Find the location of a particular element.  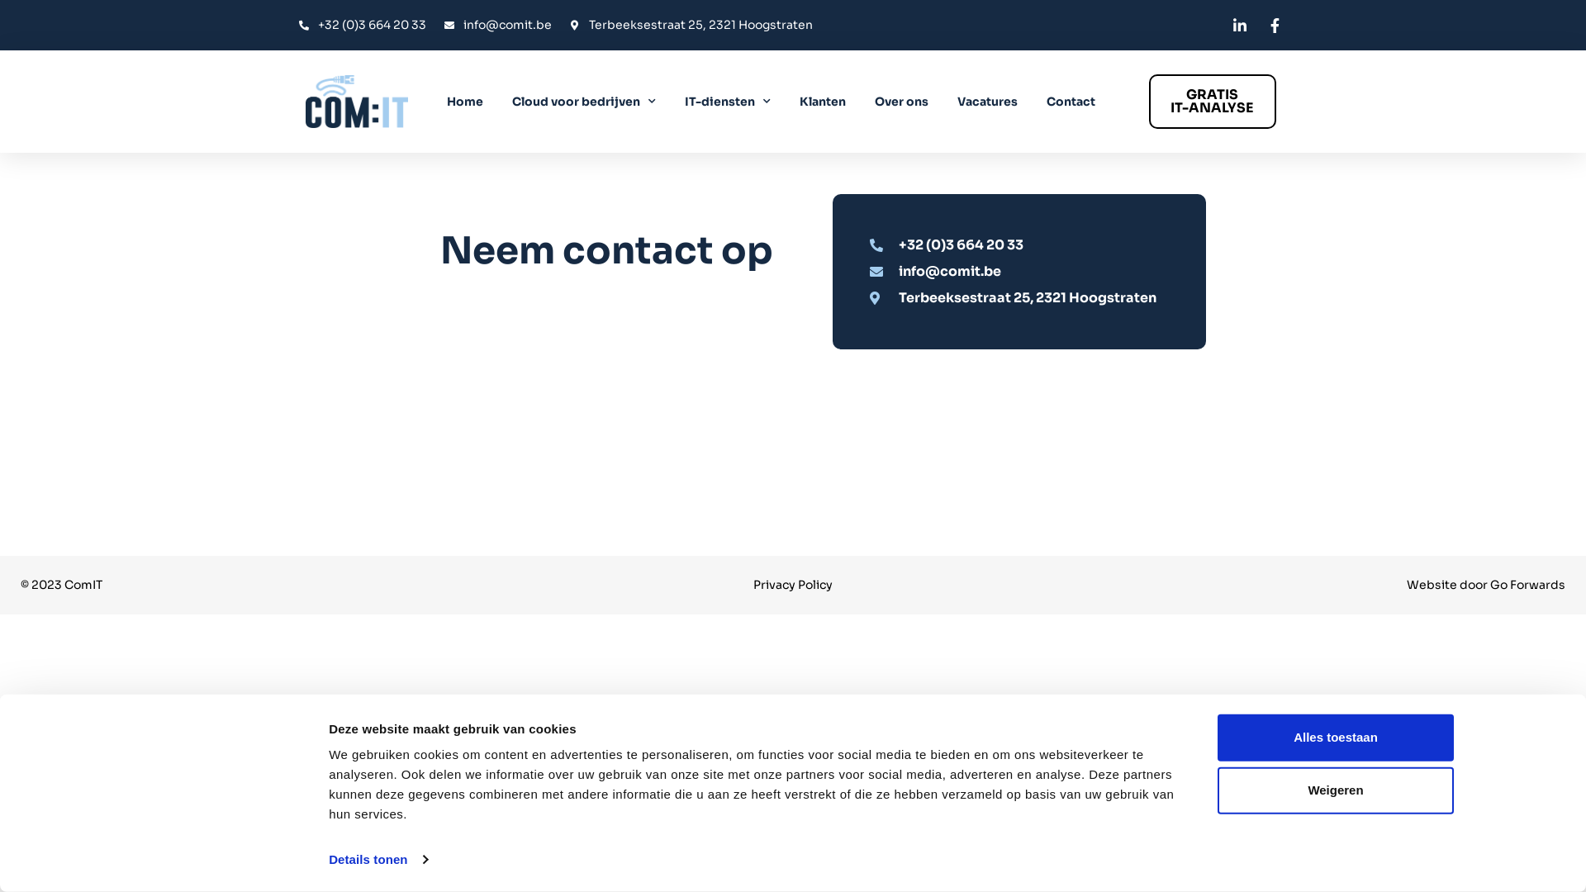

Weigeren is located at coordinates (1336, 791).